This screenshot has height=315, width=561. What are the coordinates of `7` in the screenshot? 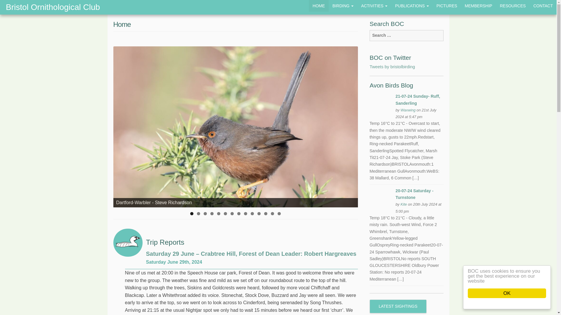 It's located at (232, 213).